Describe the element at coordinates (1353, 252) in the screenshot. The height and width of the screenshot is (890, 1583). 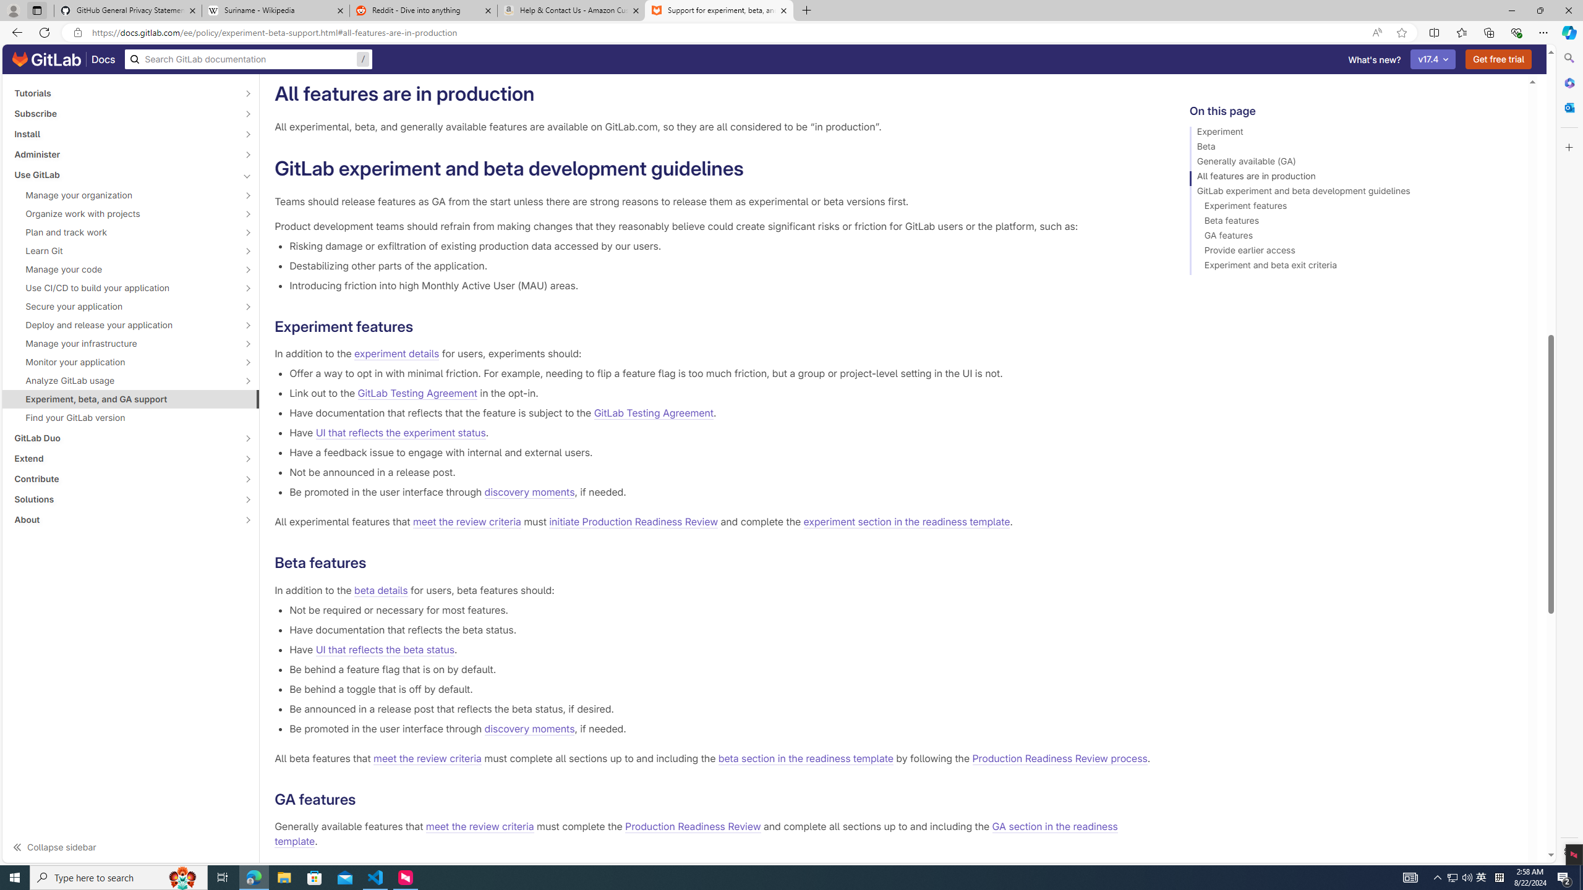
I see `Provide earlier access` at that location.